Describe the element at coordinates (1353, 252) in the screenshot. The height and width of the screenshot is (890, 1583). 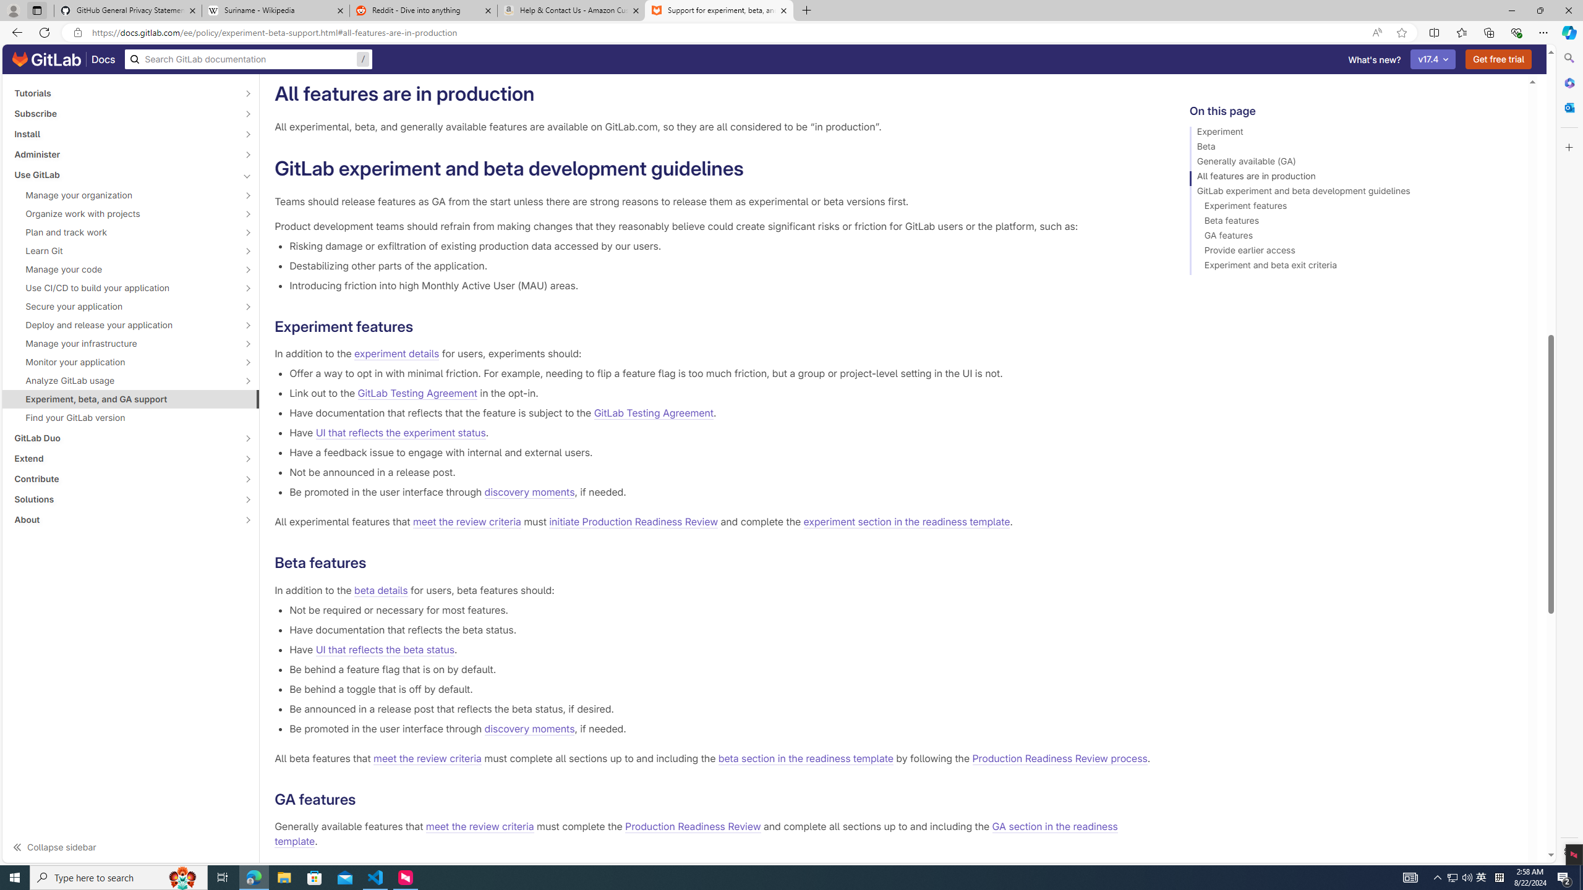
I see `Provide earlier access` at that location.